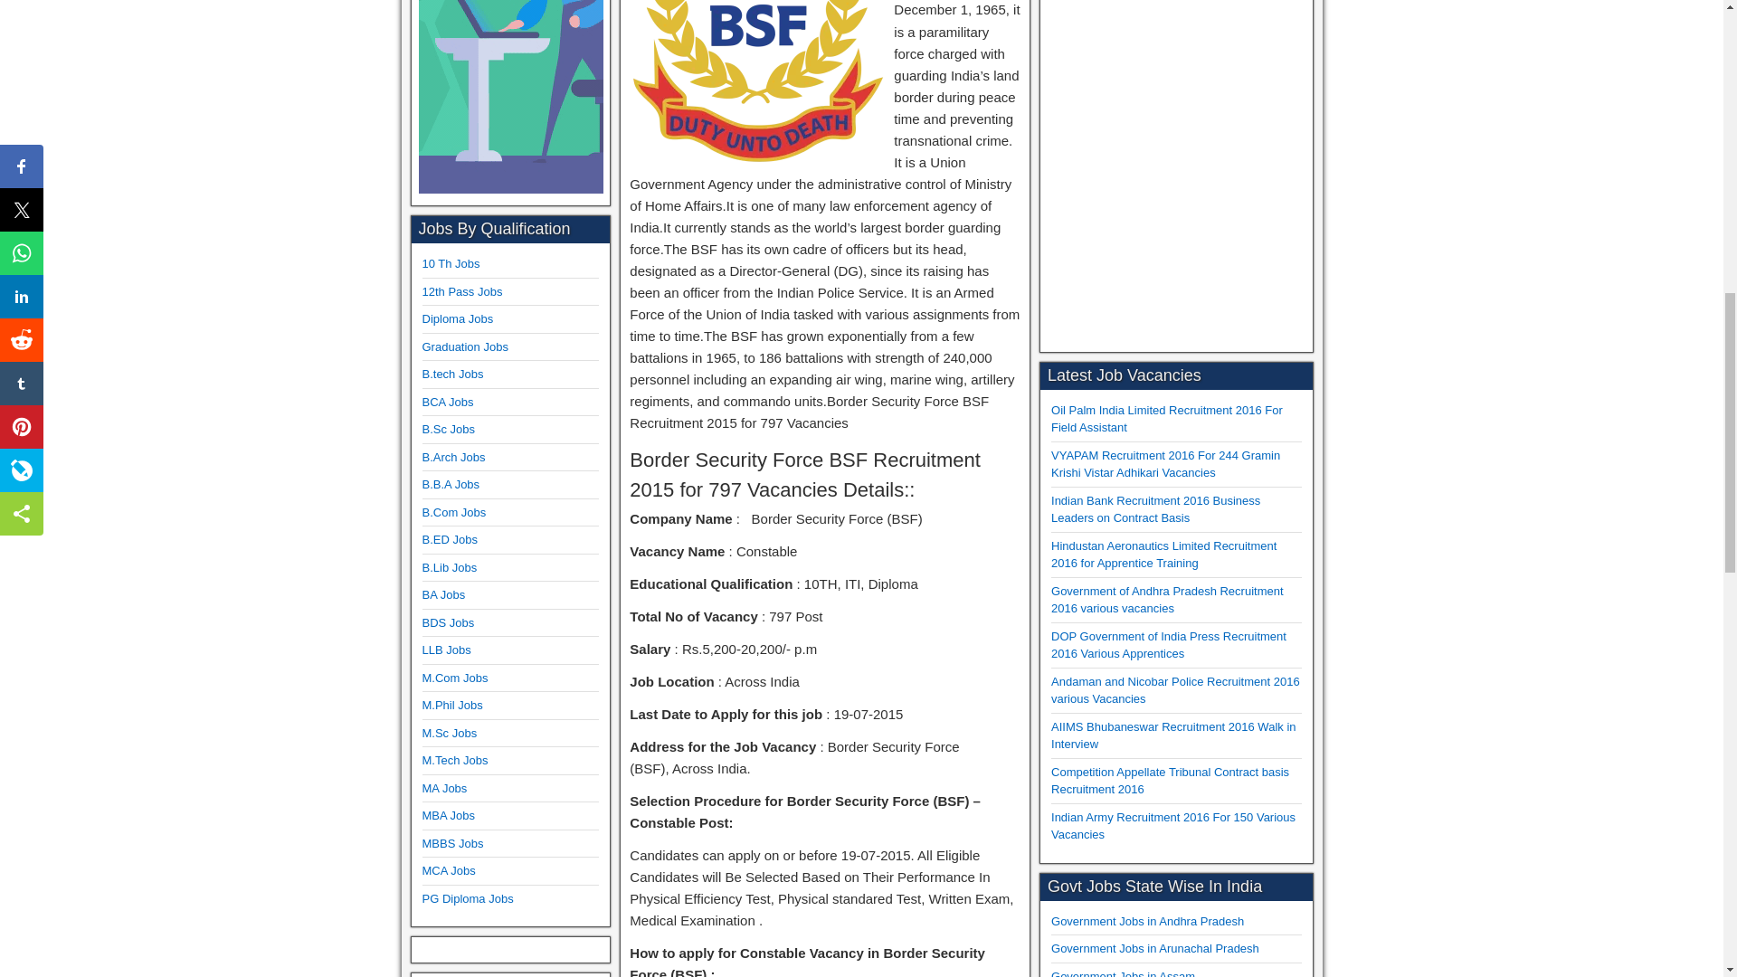  What do you see at coordinates (447, 402) in the screenshot?
I see `BCA Jobs` at bounding box center [447, 402].